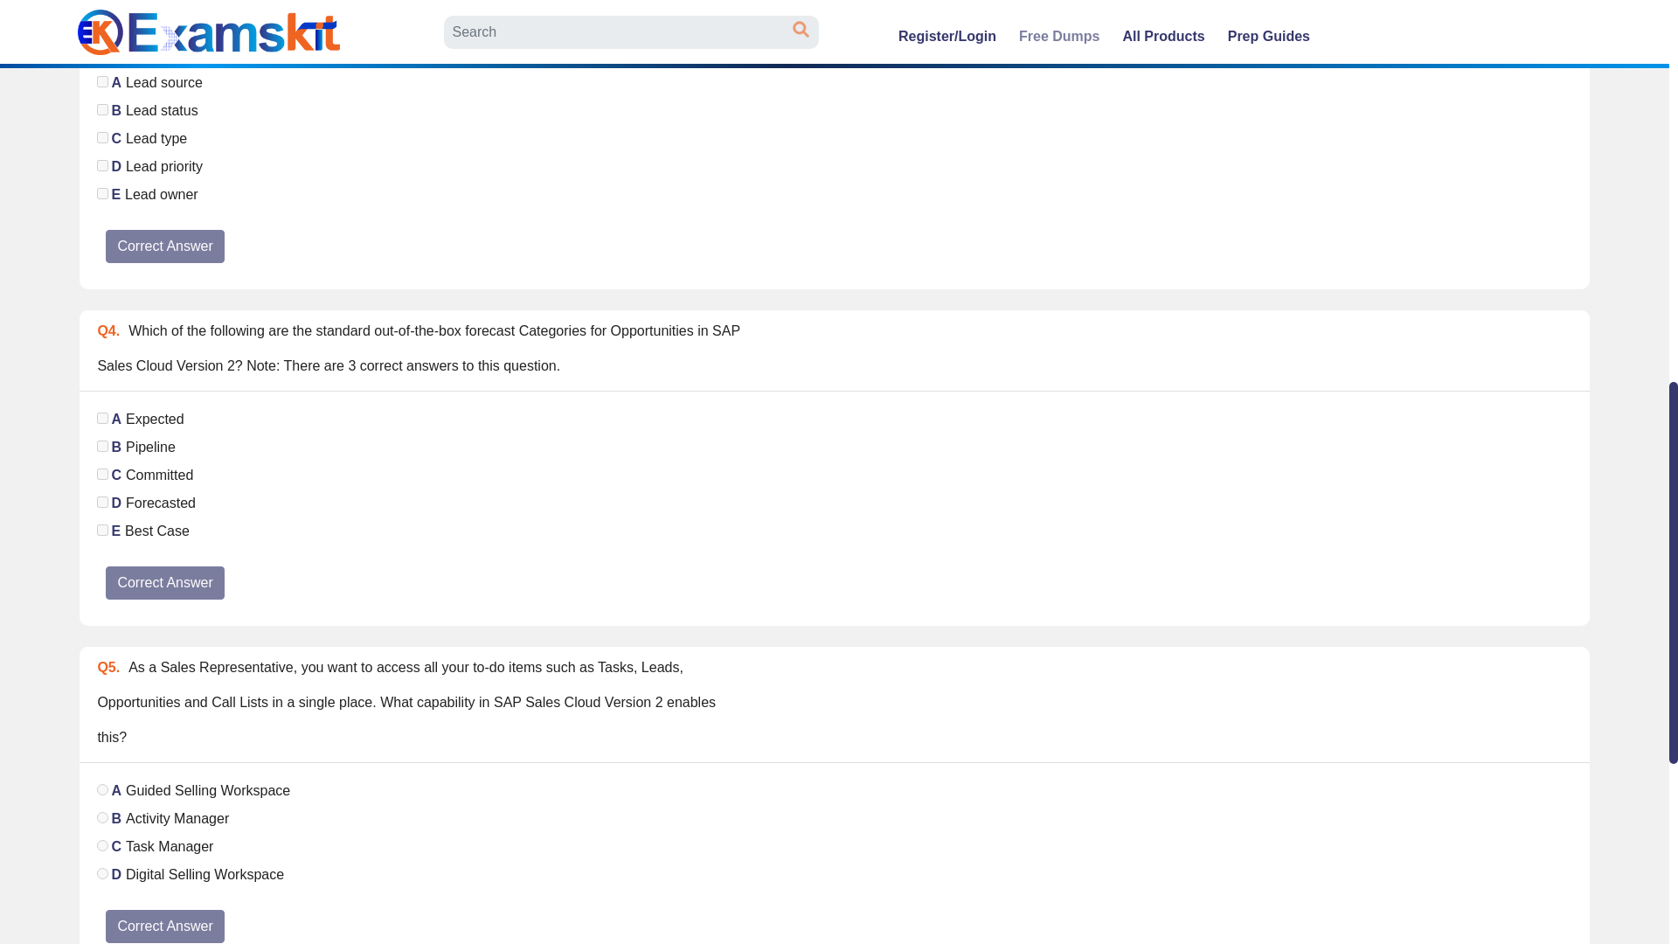  Describe the element at coordinates (103, 418) in the screenshot. I see `A` at that location.